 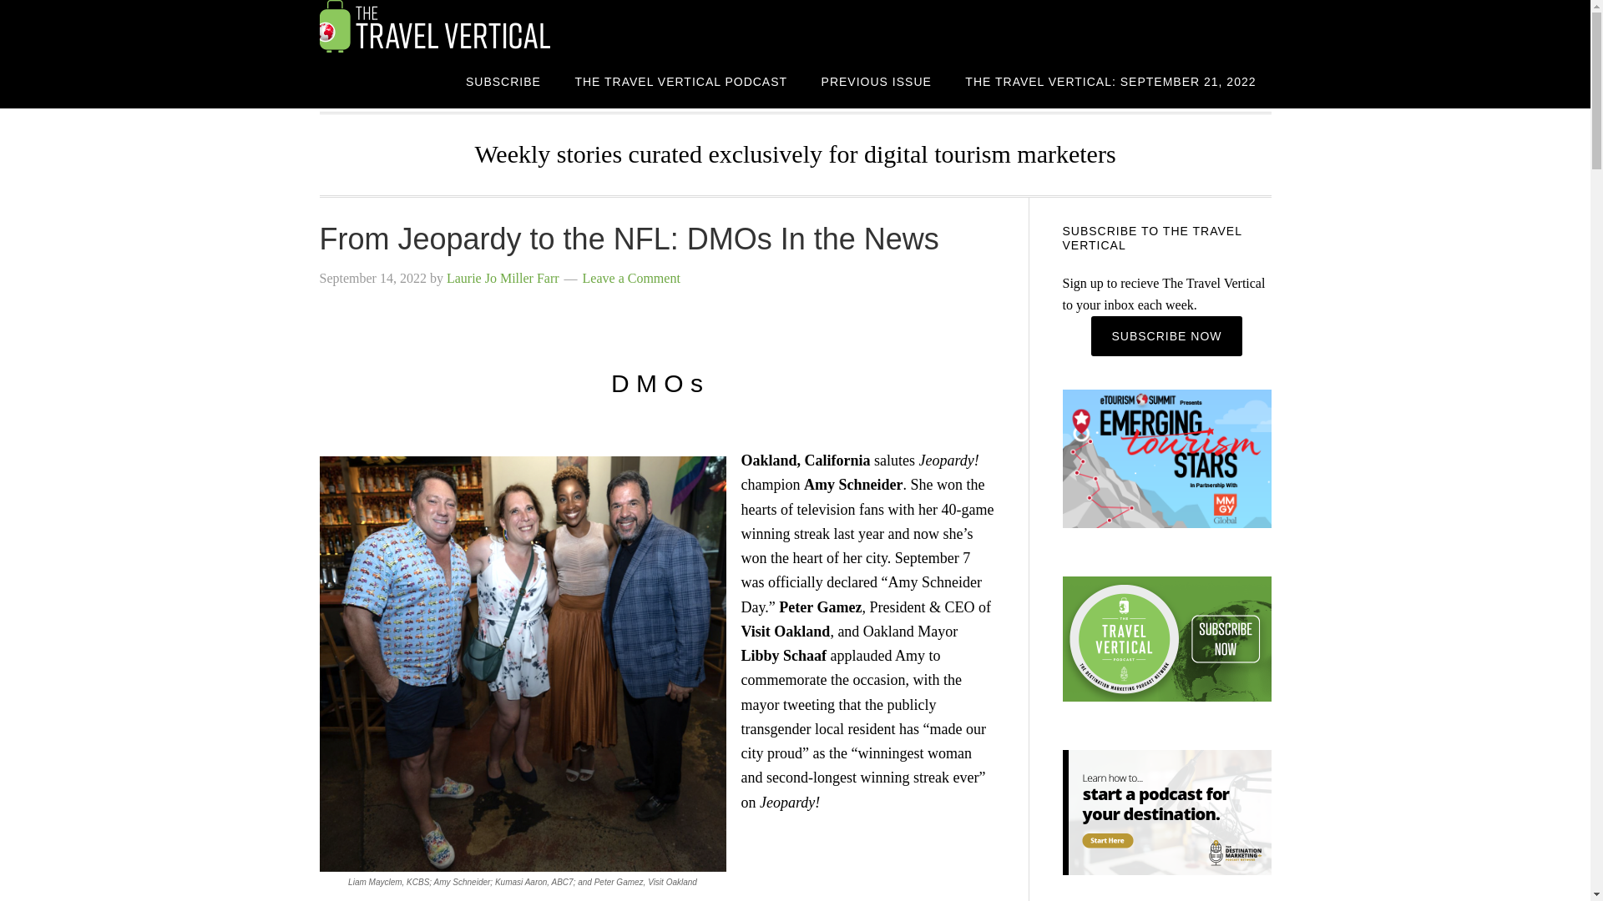 What do you see at coordinates (503, 80) in the screenshot?
I see `SUBSCRIBE` at bounding box center [503, 80].